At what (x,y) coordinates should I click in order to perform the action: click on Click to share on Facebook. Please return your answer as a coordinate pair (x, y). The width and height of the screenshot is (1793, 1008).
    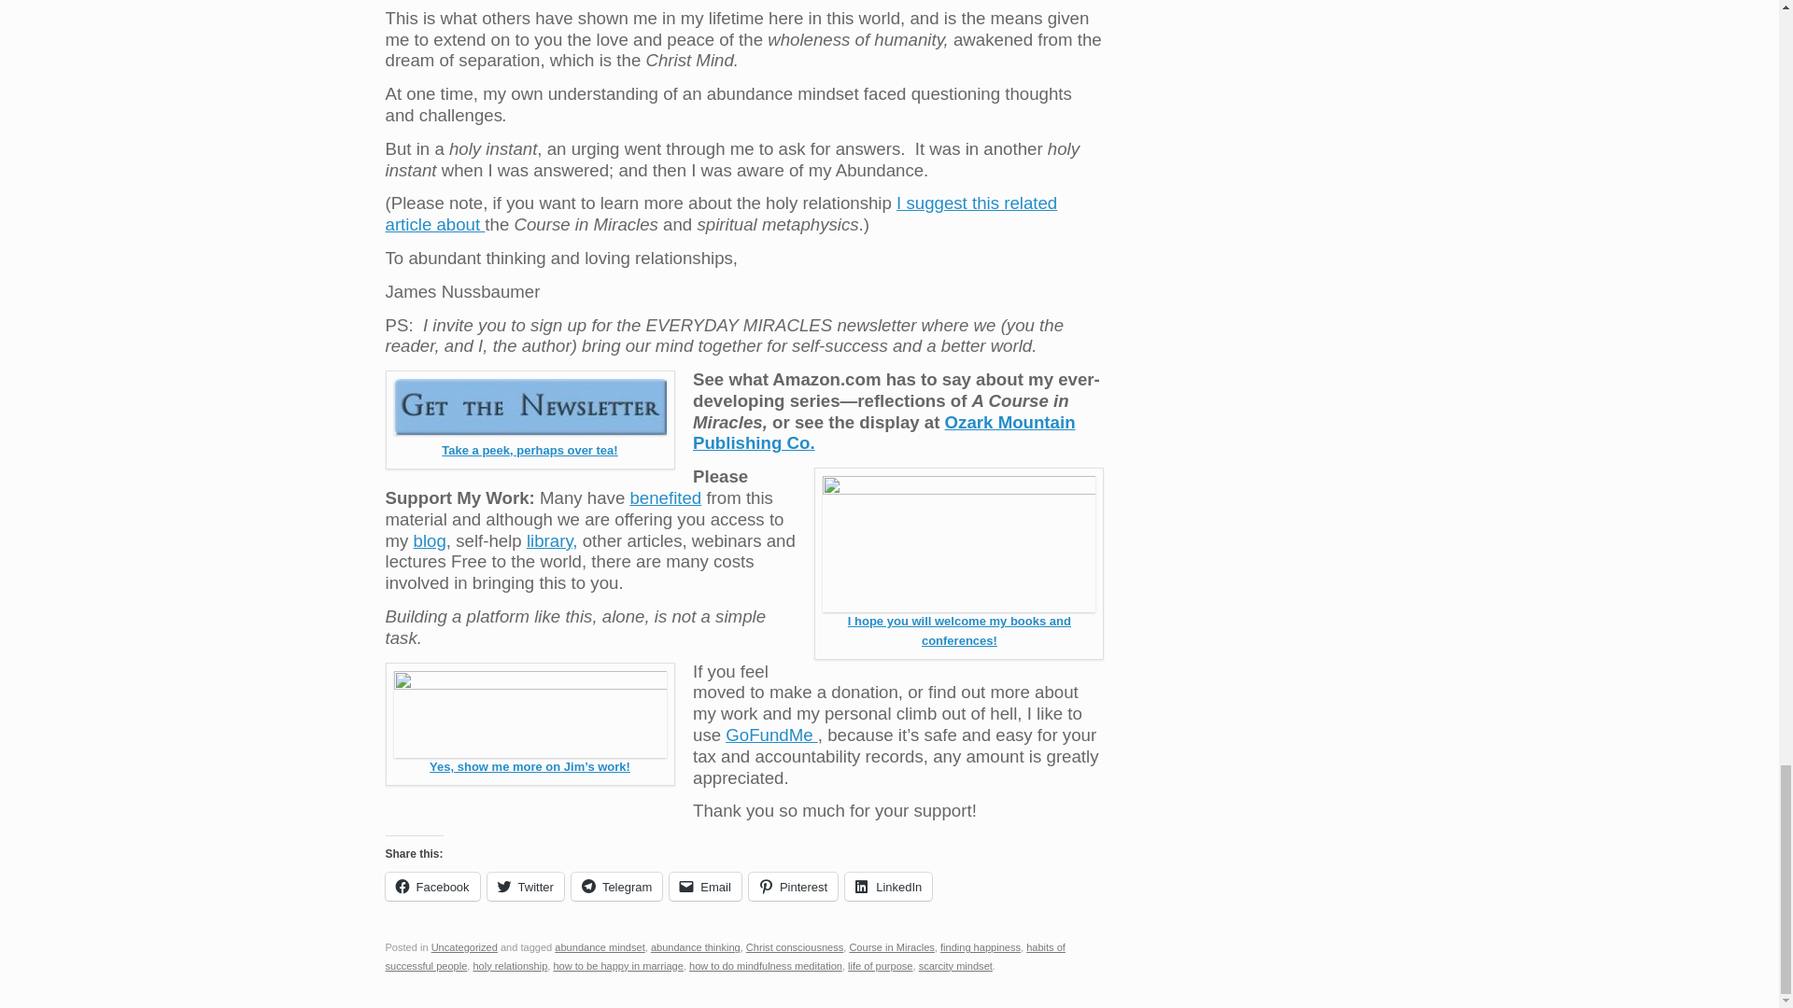
    Looking at the image, I should click on (431, 887).